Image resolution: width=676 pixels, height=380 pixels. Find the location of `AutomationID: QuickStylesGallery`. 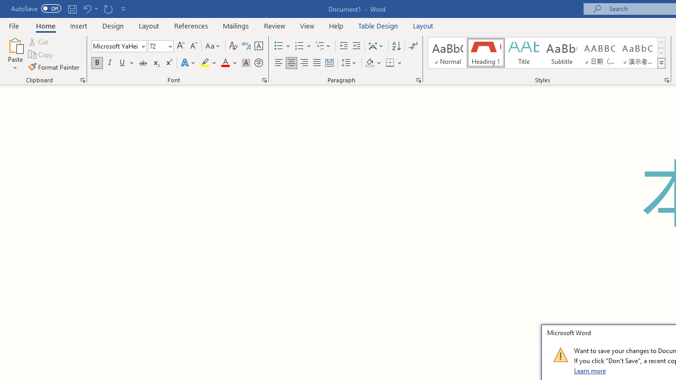

AutomationID: QuickStylesGallery is located at coordinates (547, 53).